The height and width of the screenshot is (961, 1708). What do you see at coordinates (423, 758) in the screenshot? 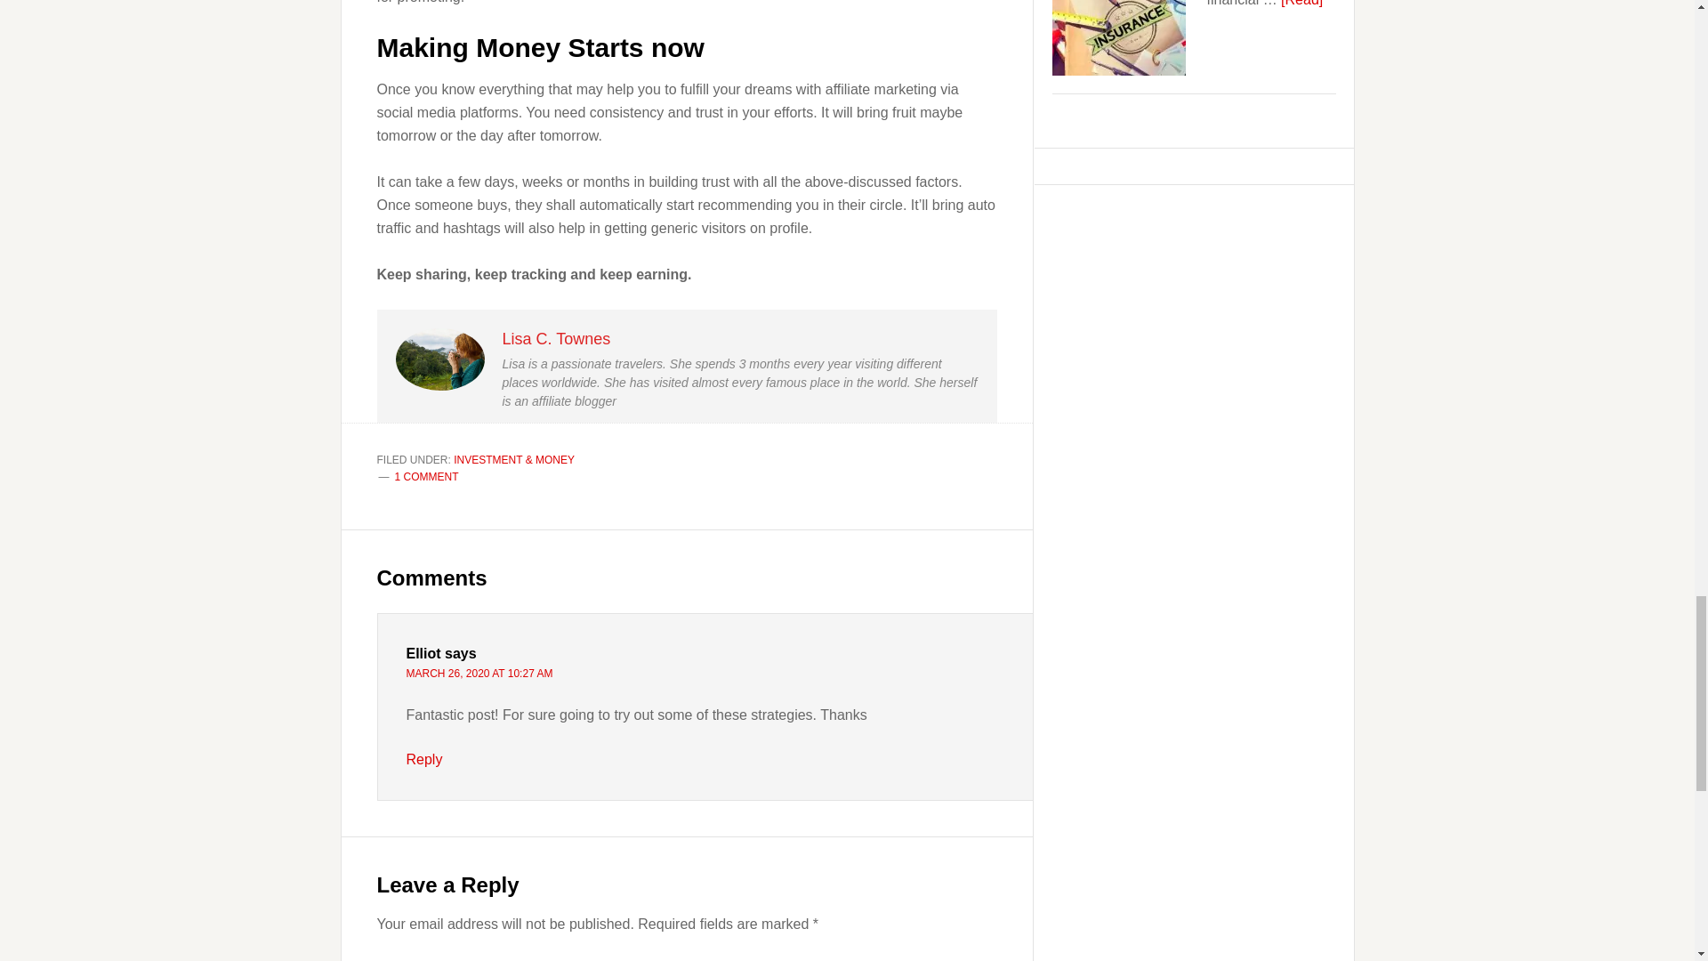
I see `Reply` at bounding box center [423, 758].